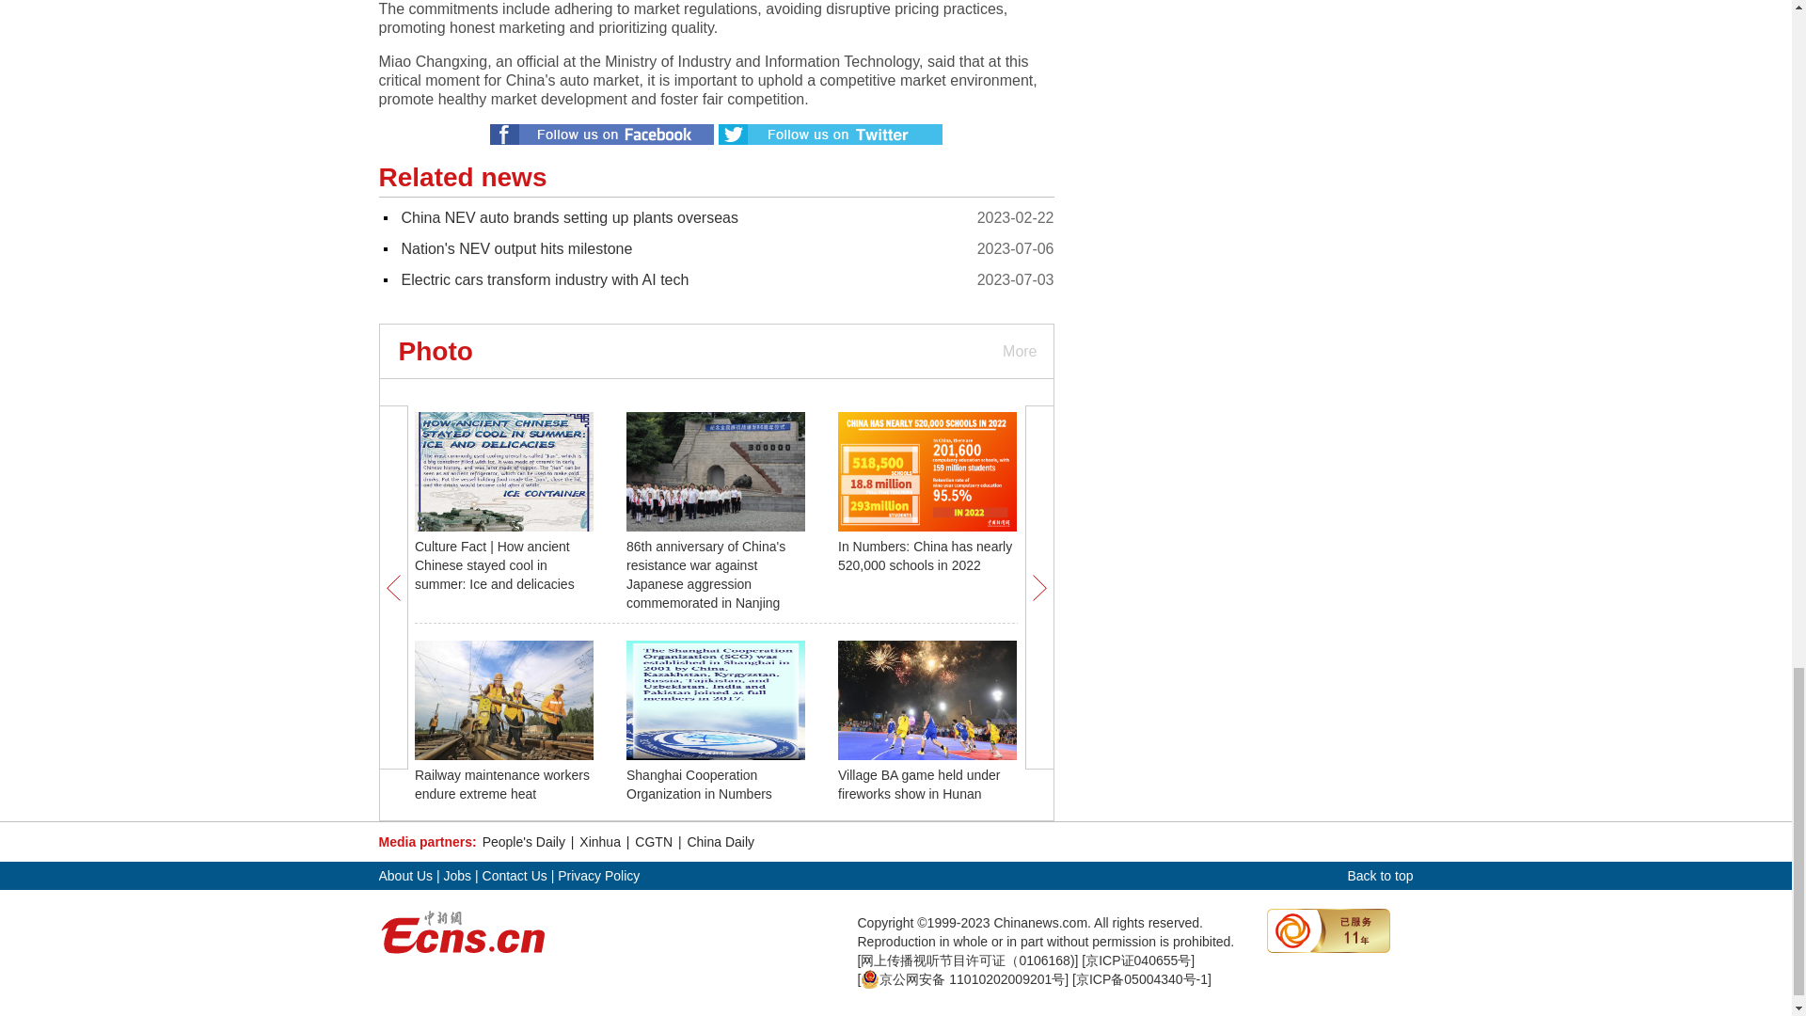 The width and height of the screenshot is (1806, 1016). I want to click on In Numbers: China has nearly 520,000 schools in 2022, so click(924, 556).